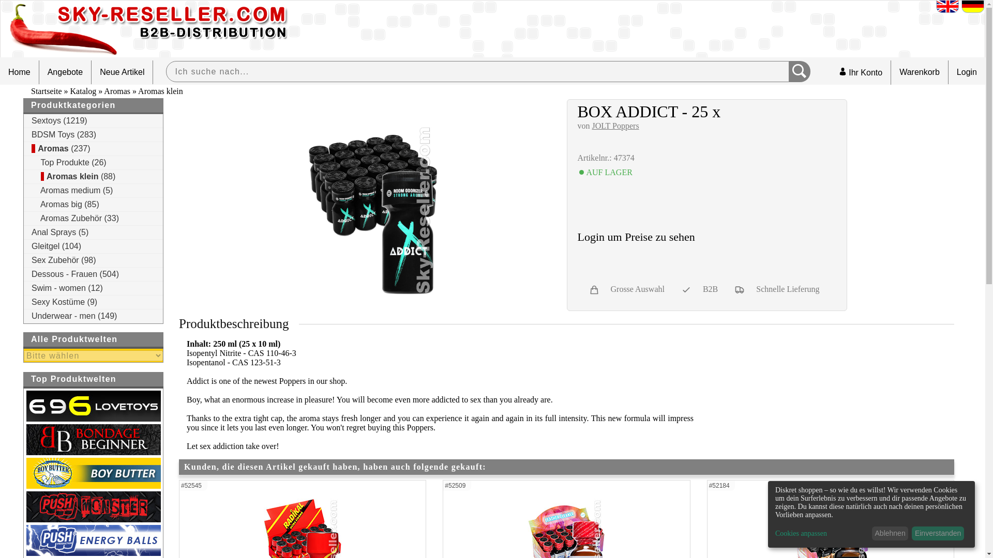 The width and height of the screenshot is (993, 558). Describe the element at coordinates (861, 72) in the screenshot. I see `Ihr Konto` at that location.